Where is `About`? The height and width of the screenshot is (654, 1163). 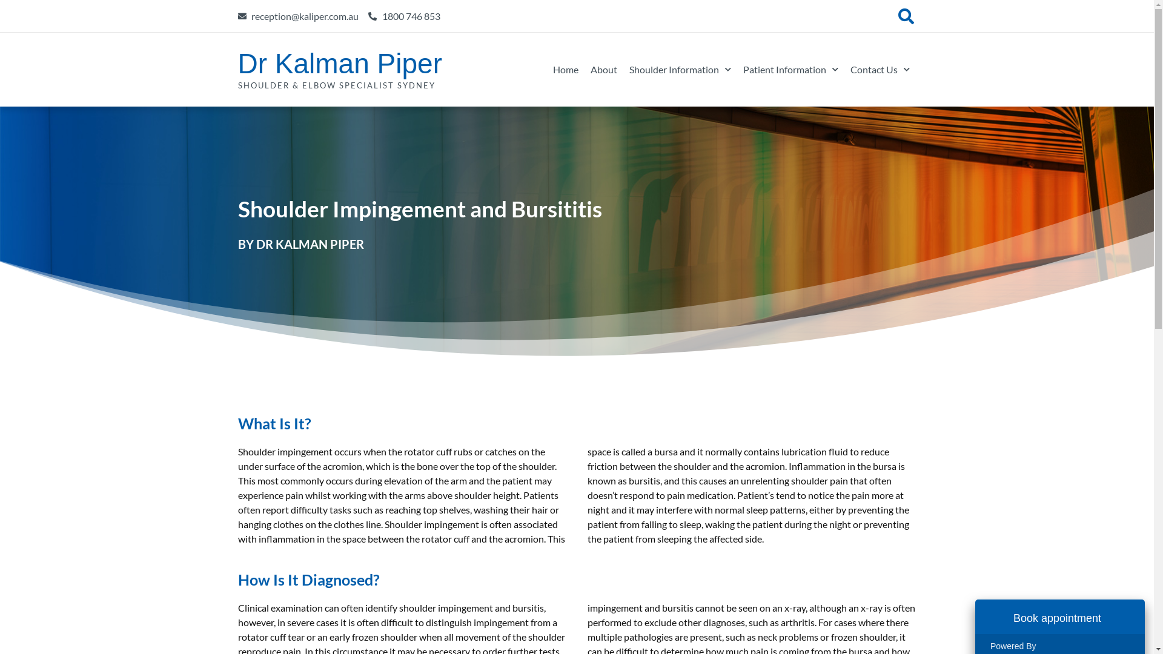
About is located at coordinates (603, 70).